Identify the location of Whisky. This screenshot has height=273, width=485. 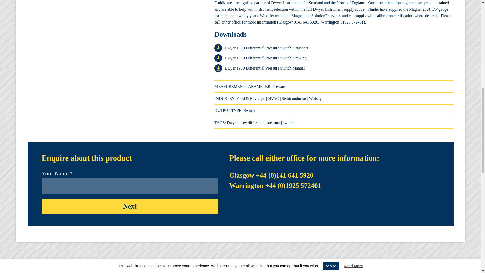
(315, 99).